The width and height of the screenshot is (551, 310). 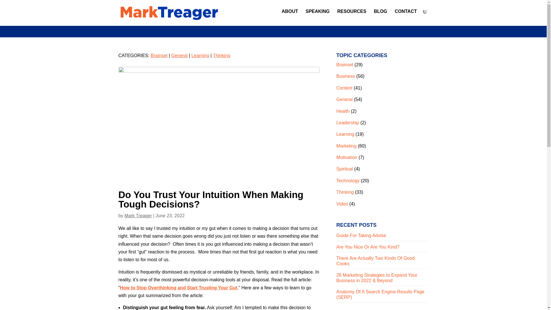 What do you see at coordinates (344, 169) in the screenshot?
I see `Spiritual` at bounding box center [344, 169].